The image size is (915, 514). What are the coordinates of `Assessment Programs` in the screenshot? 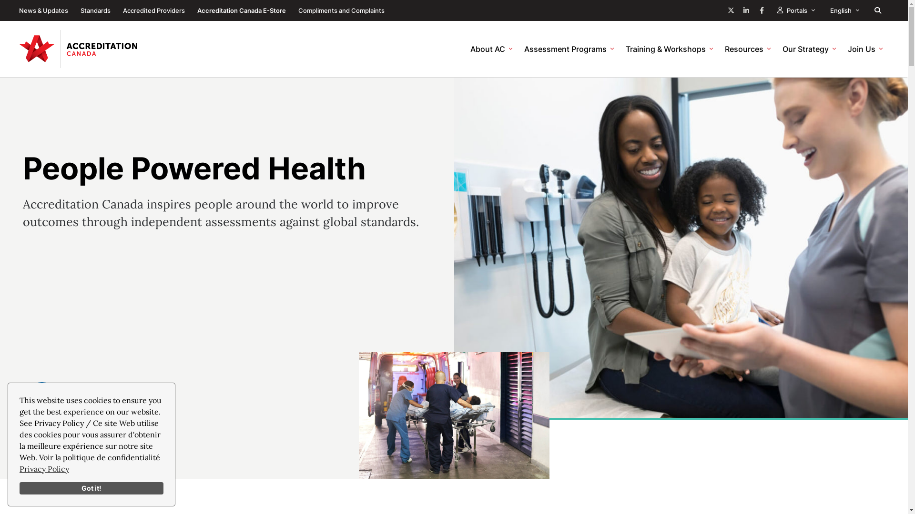 It's located at (569, 49).